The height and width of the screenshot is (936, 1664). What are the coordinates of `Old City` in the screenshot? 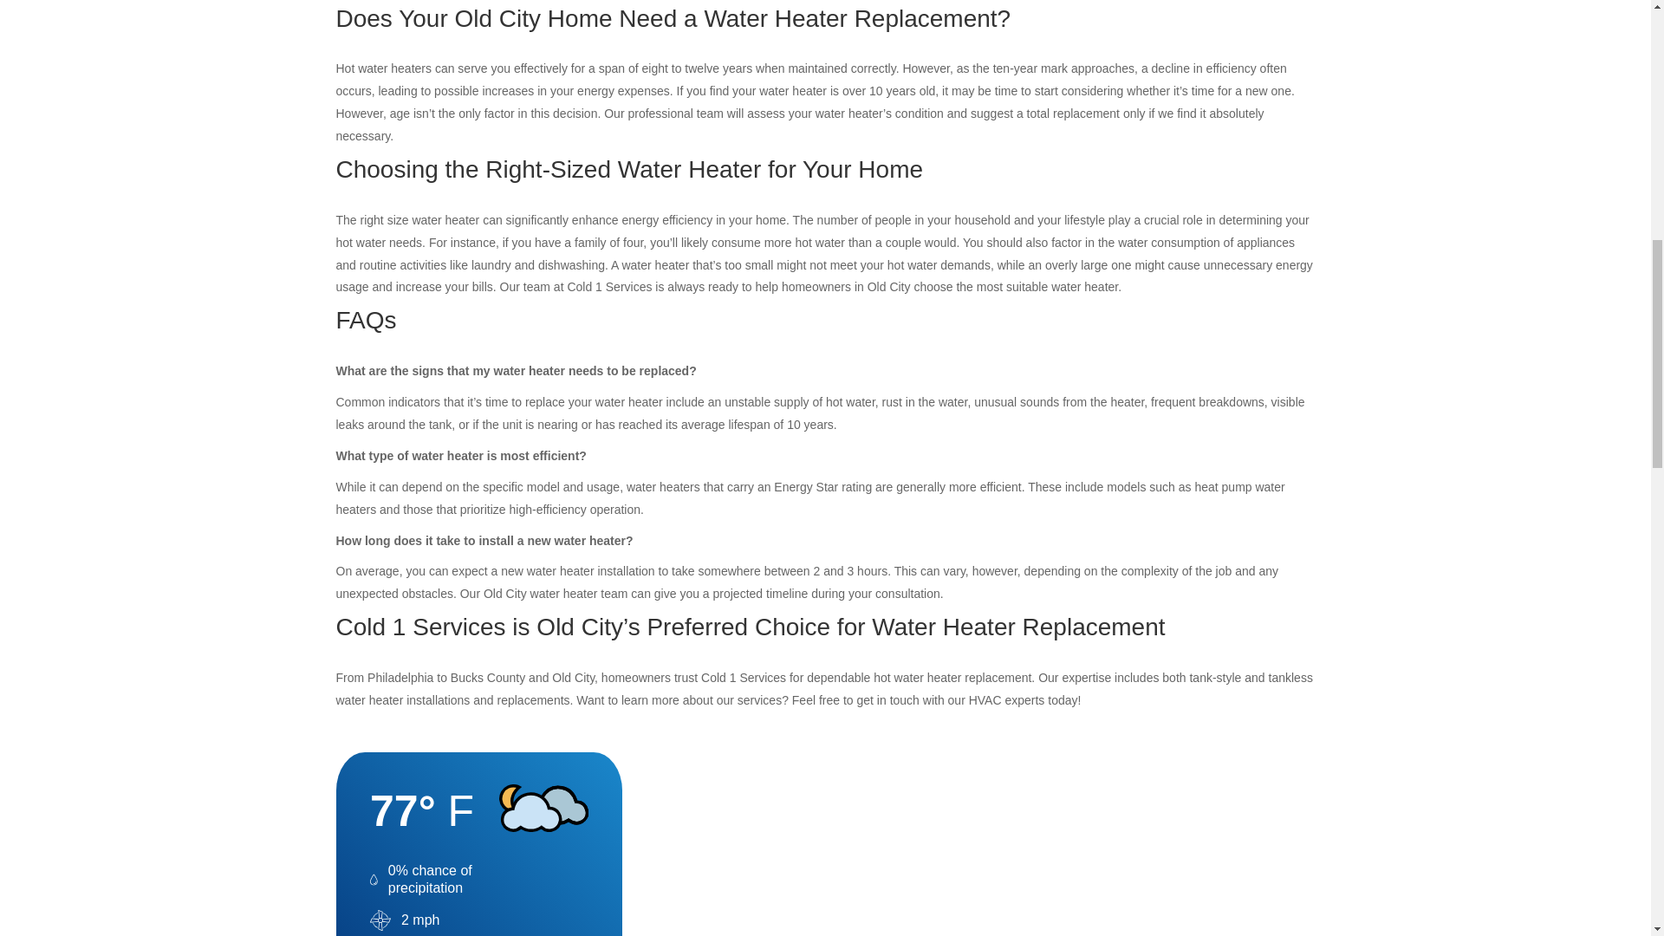 It's located at (888, 286).